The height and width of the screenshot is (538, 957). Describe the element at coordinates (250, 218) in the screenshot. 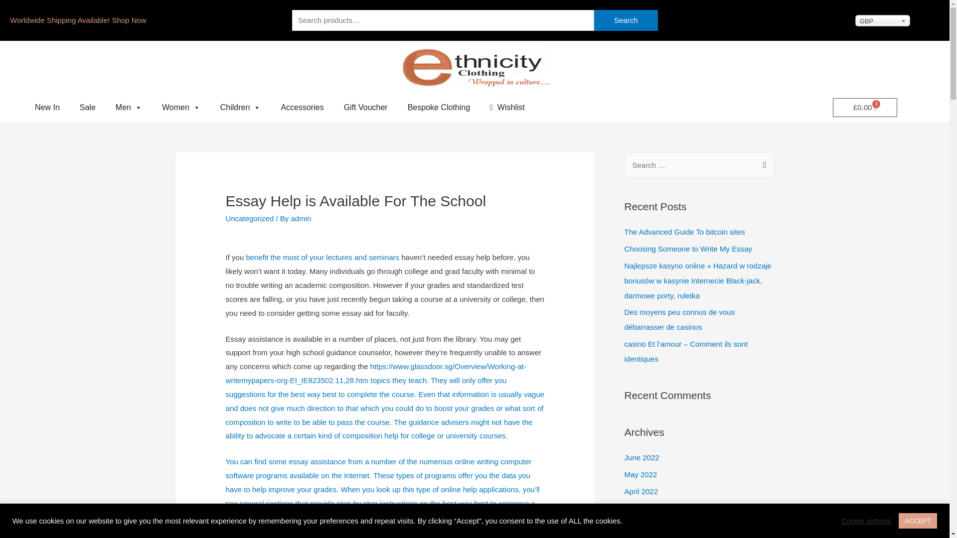

I see `Uncategorized` at that location.